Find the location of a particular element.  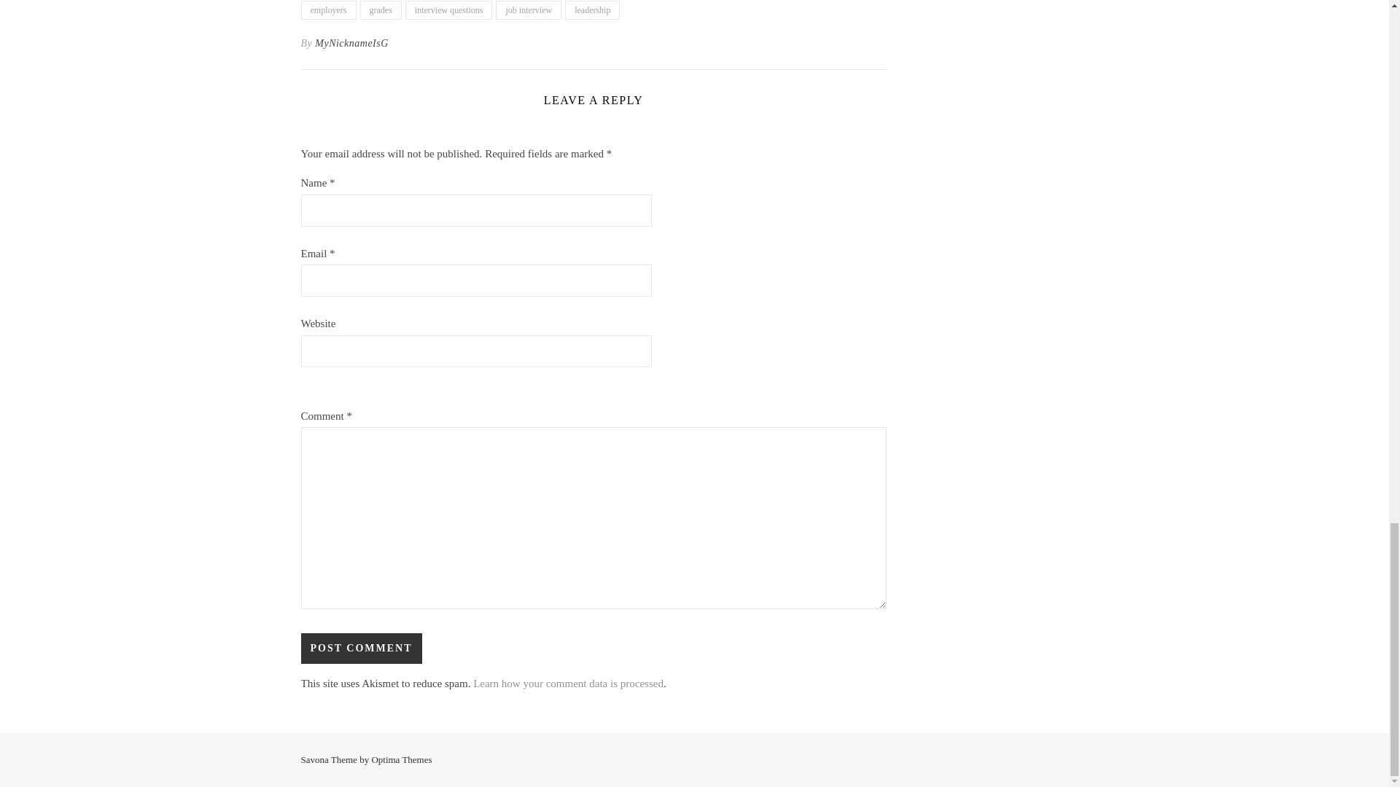

Post Comment is located at coordinates (360, 649).